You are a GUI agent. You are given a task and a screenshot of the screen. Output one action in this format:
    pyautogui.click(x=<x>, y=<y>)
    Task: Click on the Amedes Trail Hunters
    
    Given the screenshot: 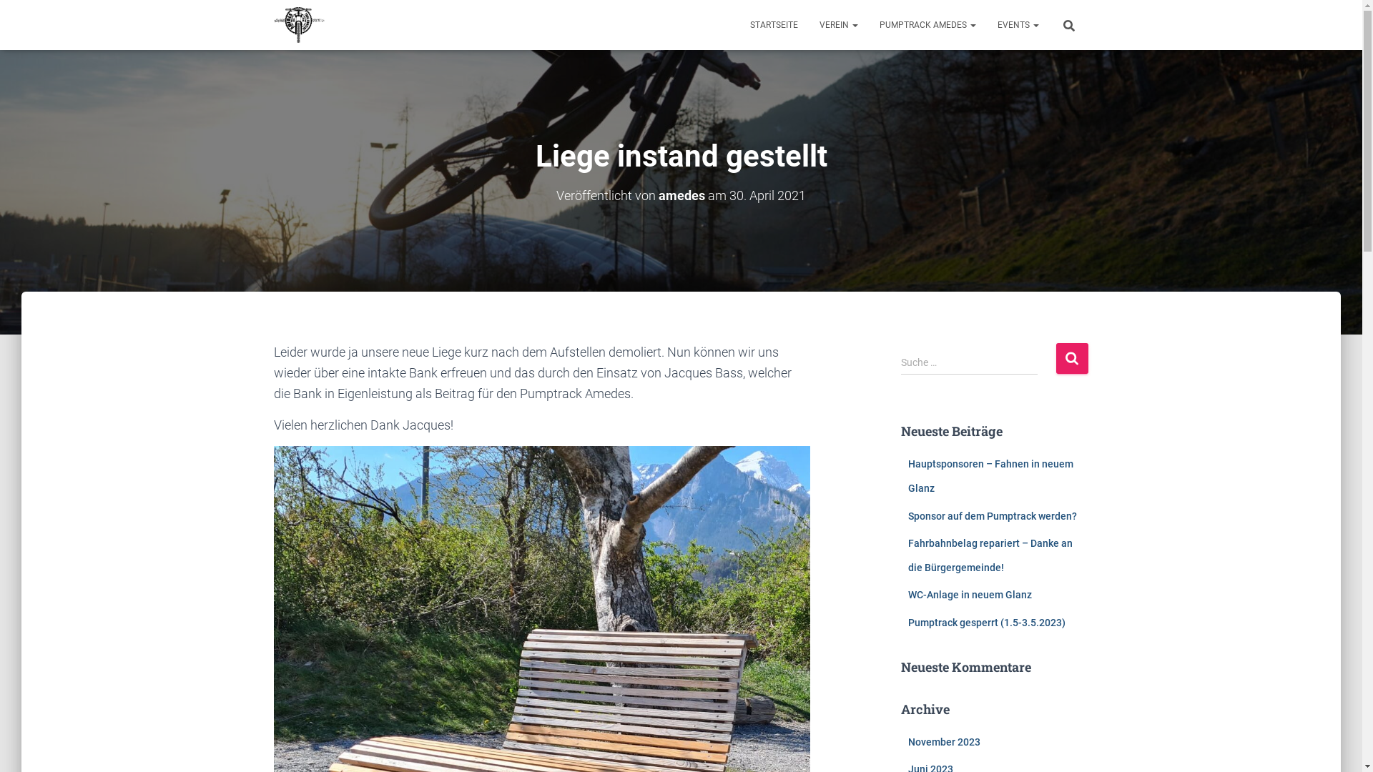 What is the action you would take?
    pyautogui.click(x=299, y=25)
    